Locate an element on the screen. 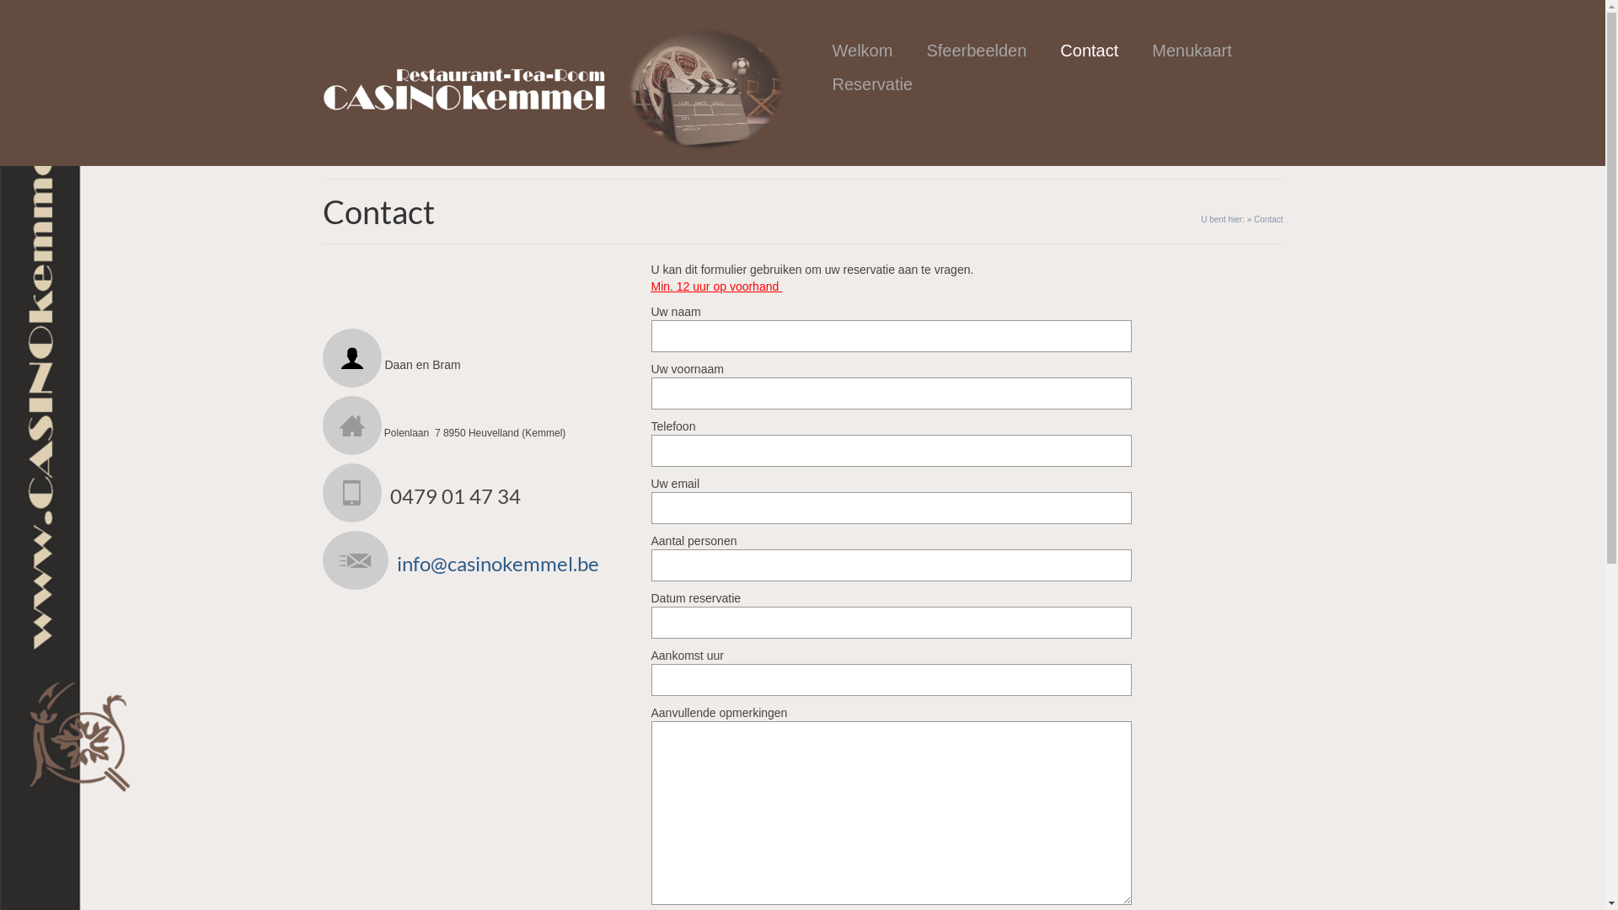 Image resolution: width=1618 pixels, height=910 pixels. info@casinokemmel.be is located at coordinates (497, 563).